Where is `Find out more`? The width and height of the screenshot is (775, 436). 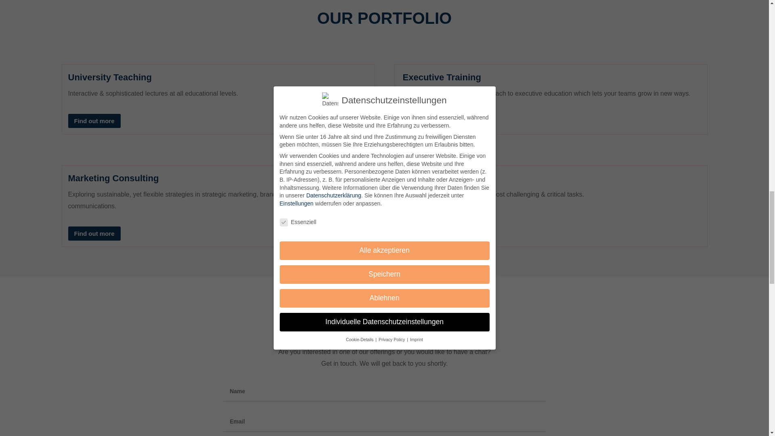 Find out more is located at coordinates (94, 121).